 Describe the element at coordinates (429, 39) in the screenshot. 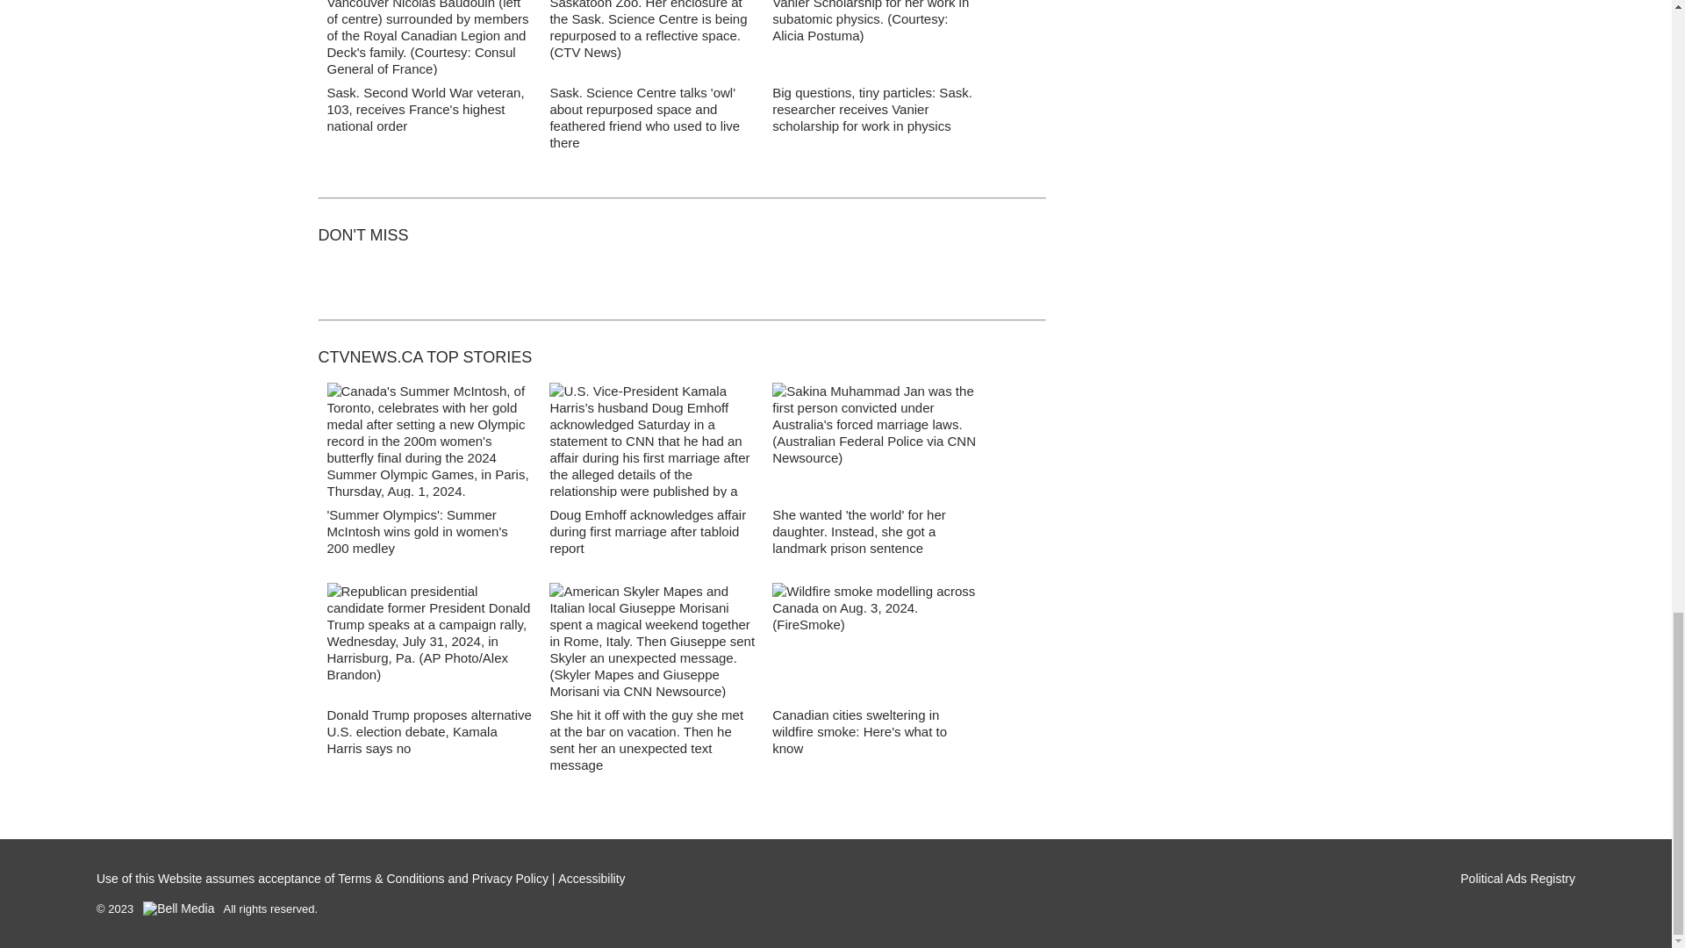

I see `Richmond Arthur Deck` at that location.